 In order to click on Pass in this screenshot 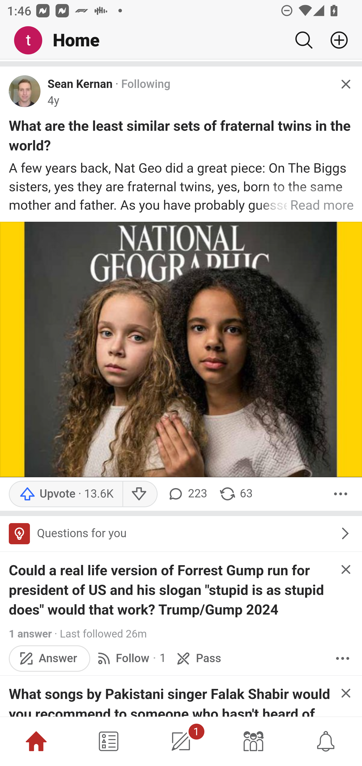, I will do `click(198, 659)`.